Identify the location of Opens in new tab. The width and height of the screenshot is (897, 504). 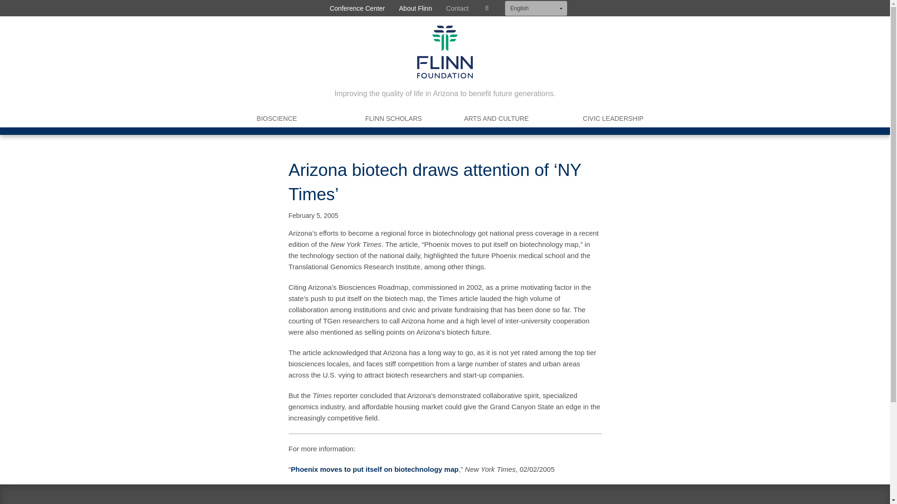
(375, 469).